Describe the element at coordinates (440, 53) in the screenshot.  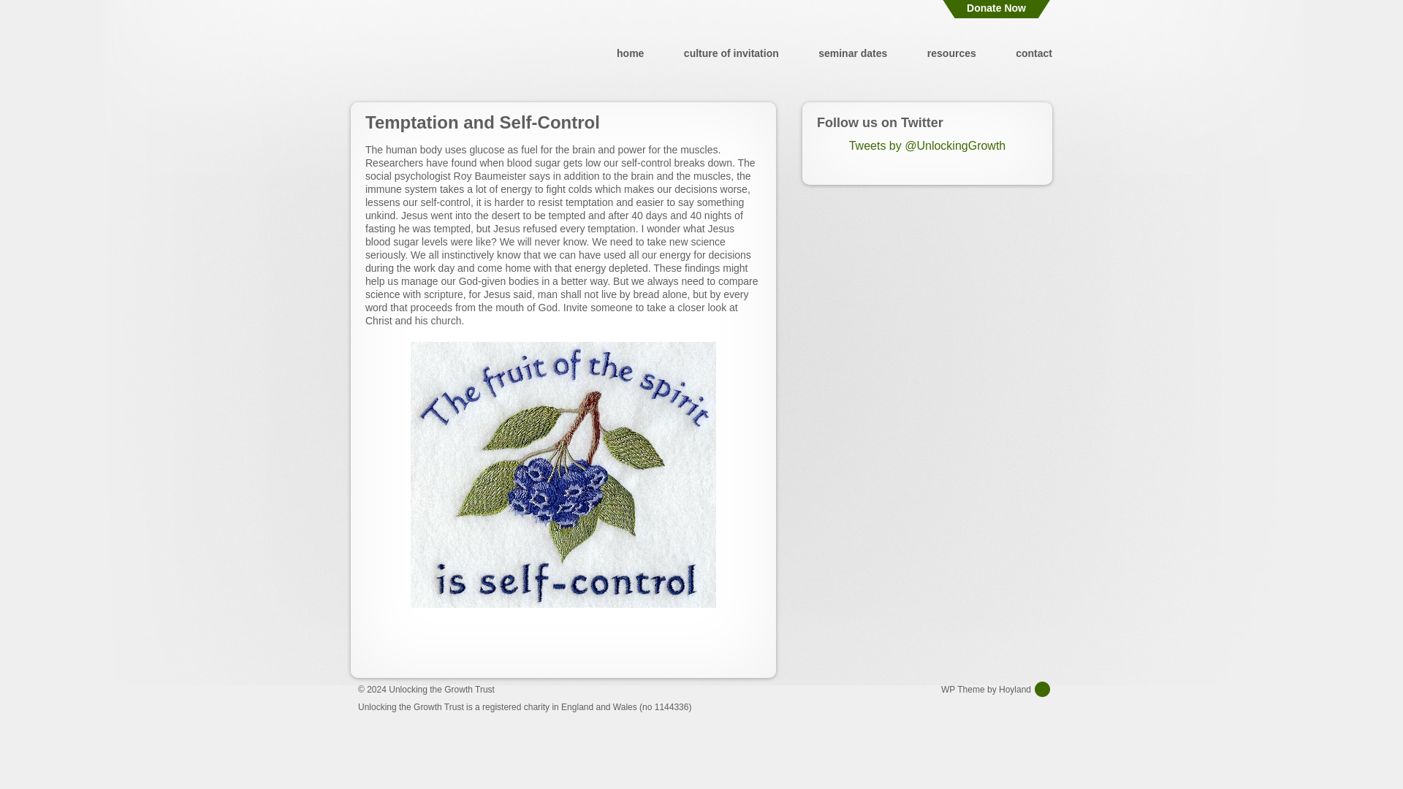
I see `Unlocking the Growth` at that location.